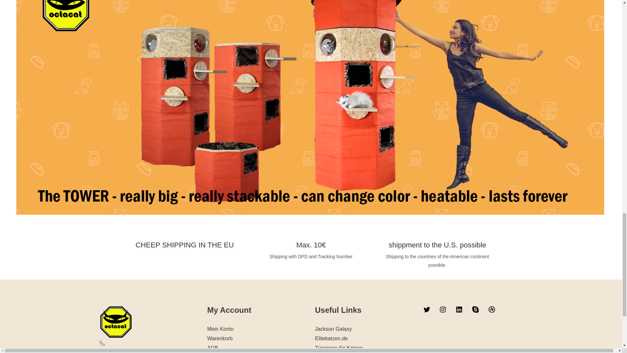  Describe the element at coordinates (459, 309) in the screenshot. I see `LinkedIn` at that location.